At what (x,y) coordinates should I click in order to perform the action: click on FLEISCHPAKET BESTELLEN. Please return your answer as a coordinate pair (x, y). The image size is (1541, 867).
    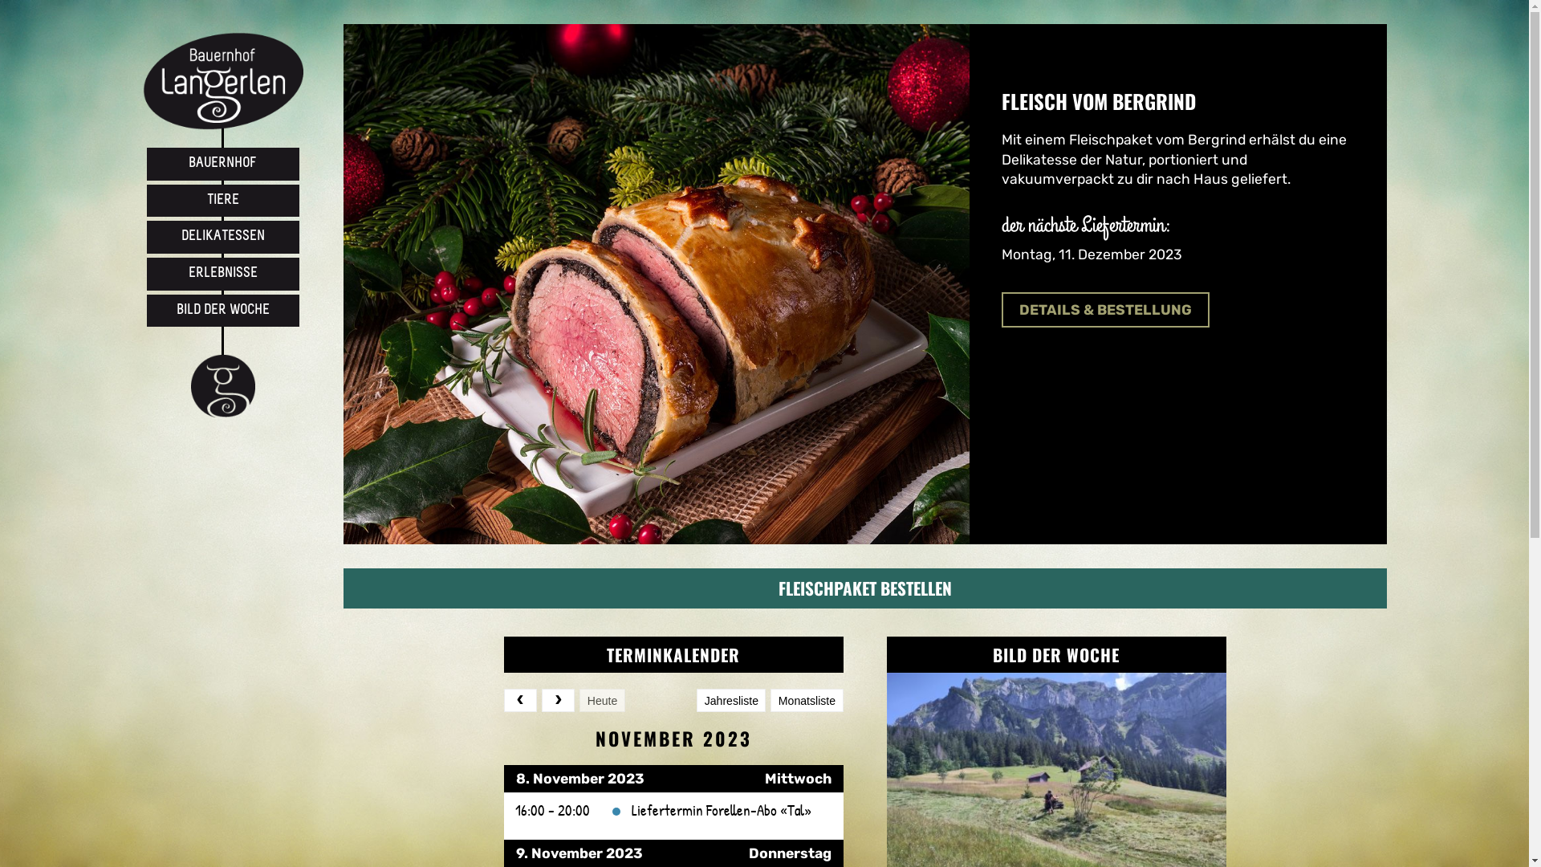
    Looking at the image, I should click on (865, 588).